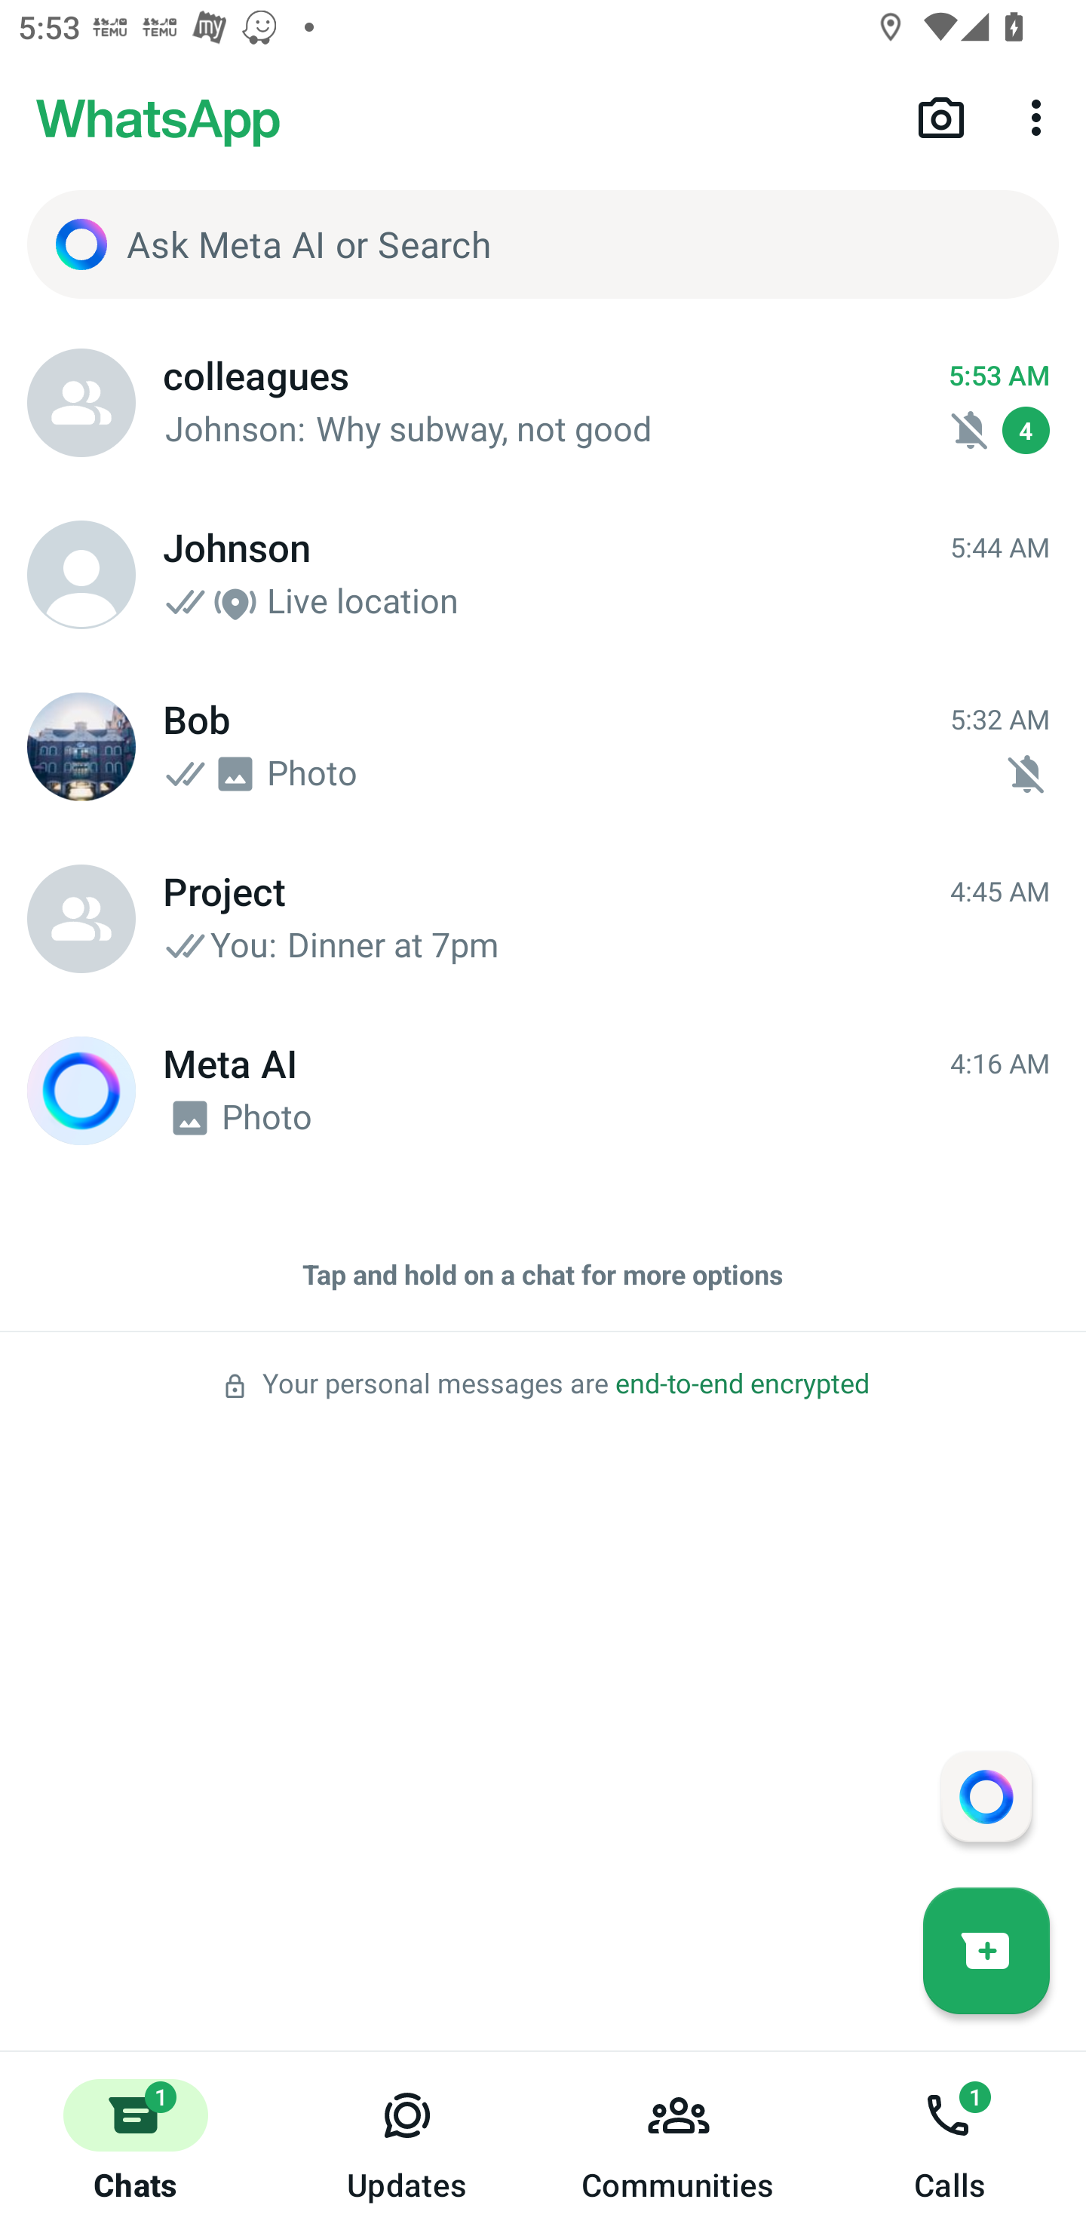 The height and width of the screenshot is (2233, 1086). I want to click on Message your assistant, so click(986, 1795).